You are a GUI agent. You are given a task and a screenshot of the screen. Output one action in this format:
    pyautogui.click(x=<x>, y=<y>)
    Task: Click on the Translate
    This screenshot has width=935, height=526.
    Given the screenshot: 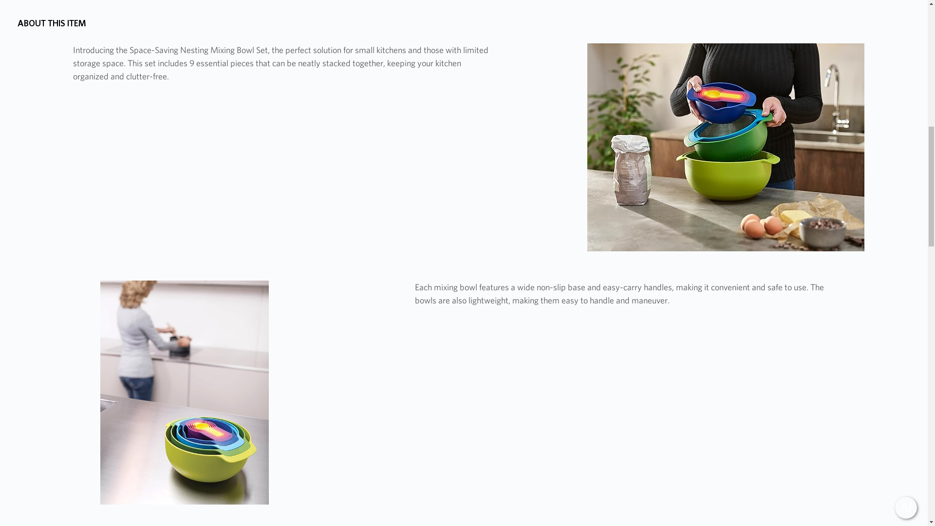 What is the action you would take?
    pyautogui.click(x=886, y=400)
    